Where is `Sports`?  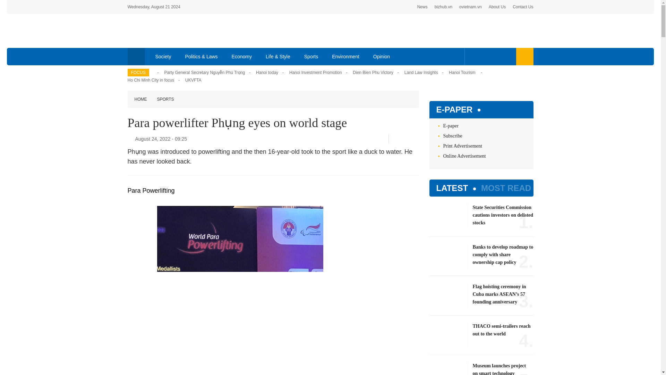 Sports is located at coordinates (311, 56).